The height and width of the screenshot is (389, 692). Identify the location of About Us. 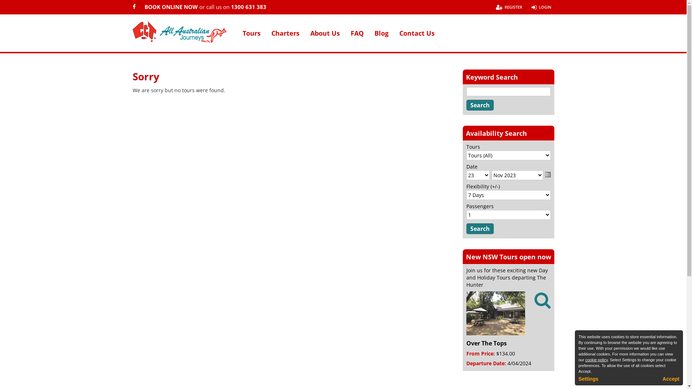
(325, 38).